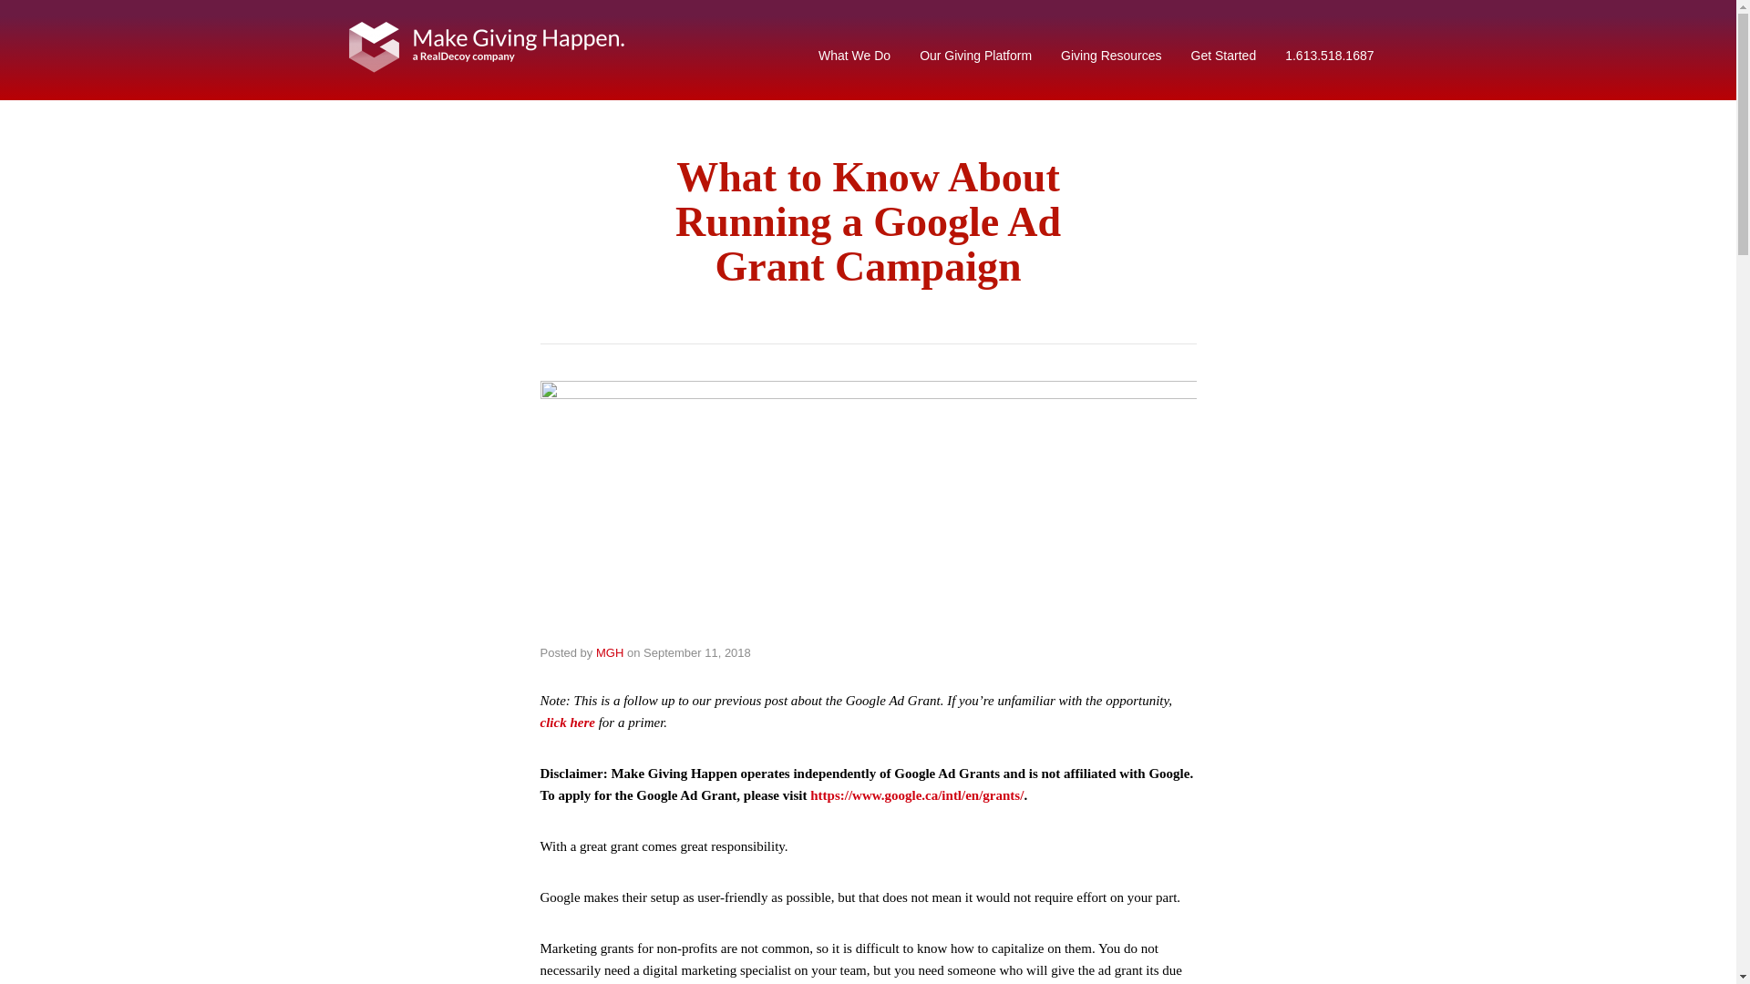 The height and width of the screenshot is (984, 1750). I want to click on click here, so click(567, 723).